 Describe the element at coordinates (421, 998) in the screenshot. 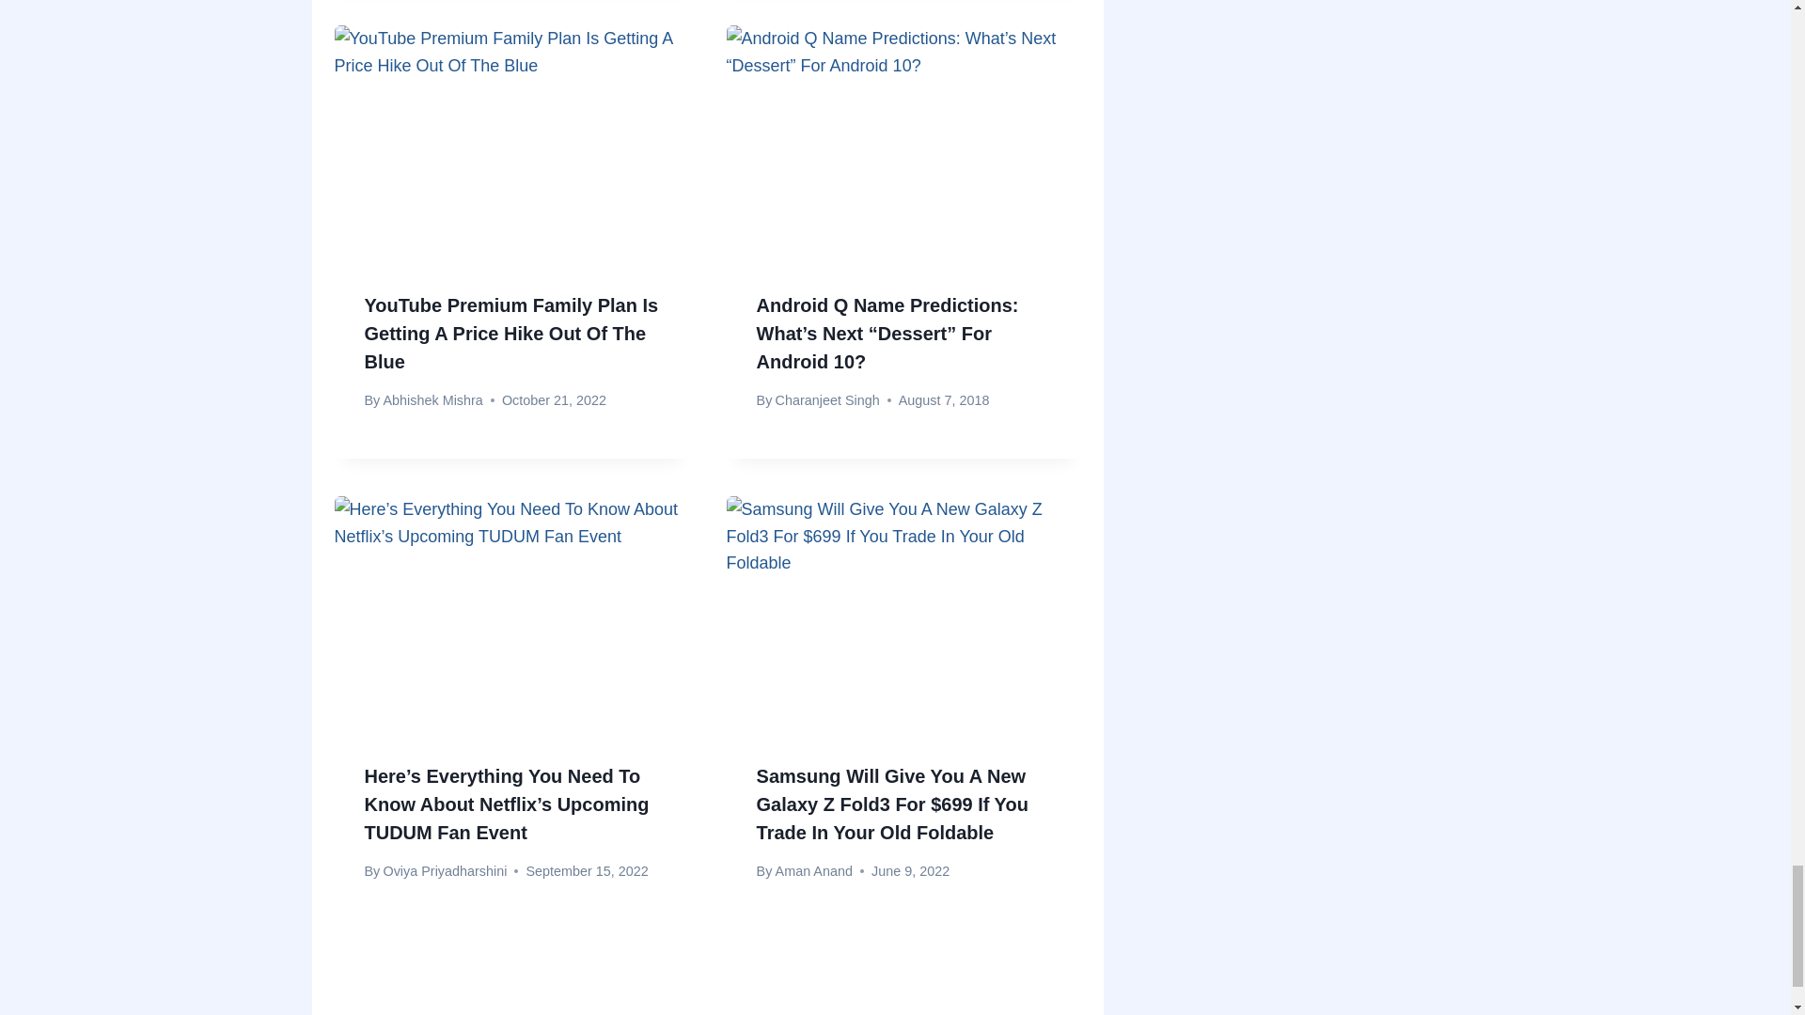

I see `Aditya Tiwari` at that location.